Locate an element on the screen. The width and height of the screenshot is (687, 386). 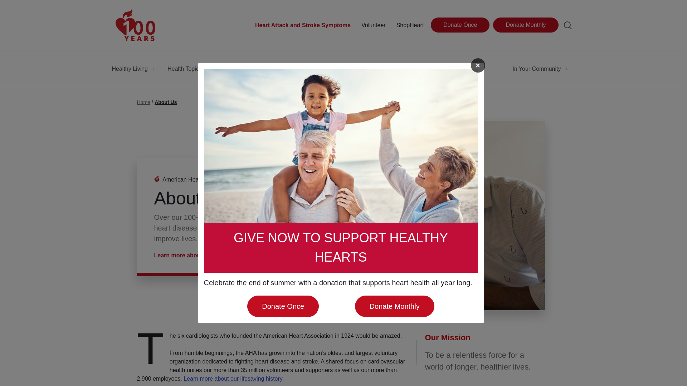
Search is located at coordinates (567, 25).